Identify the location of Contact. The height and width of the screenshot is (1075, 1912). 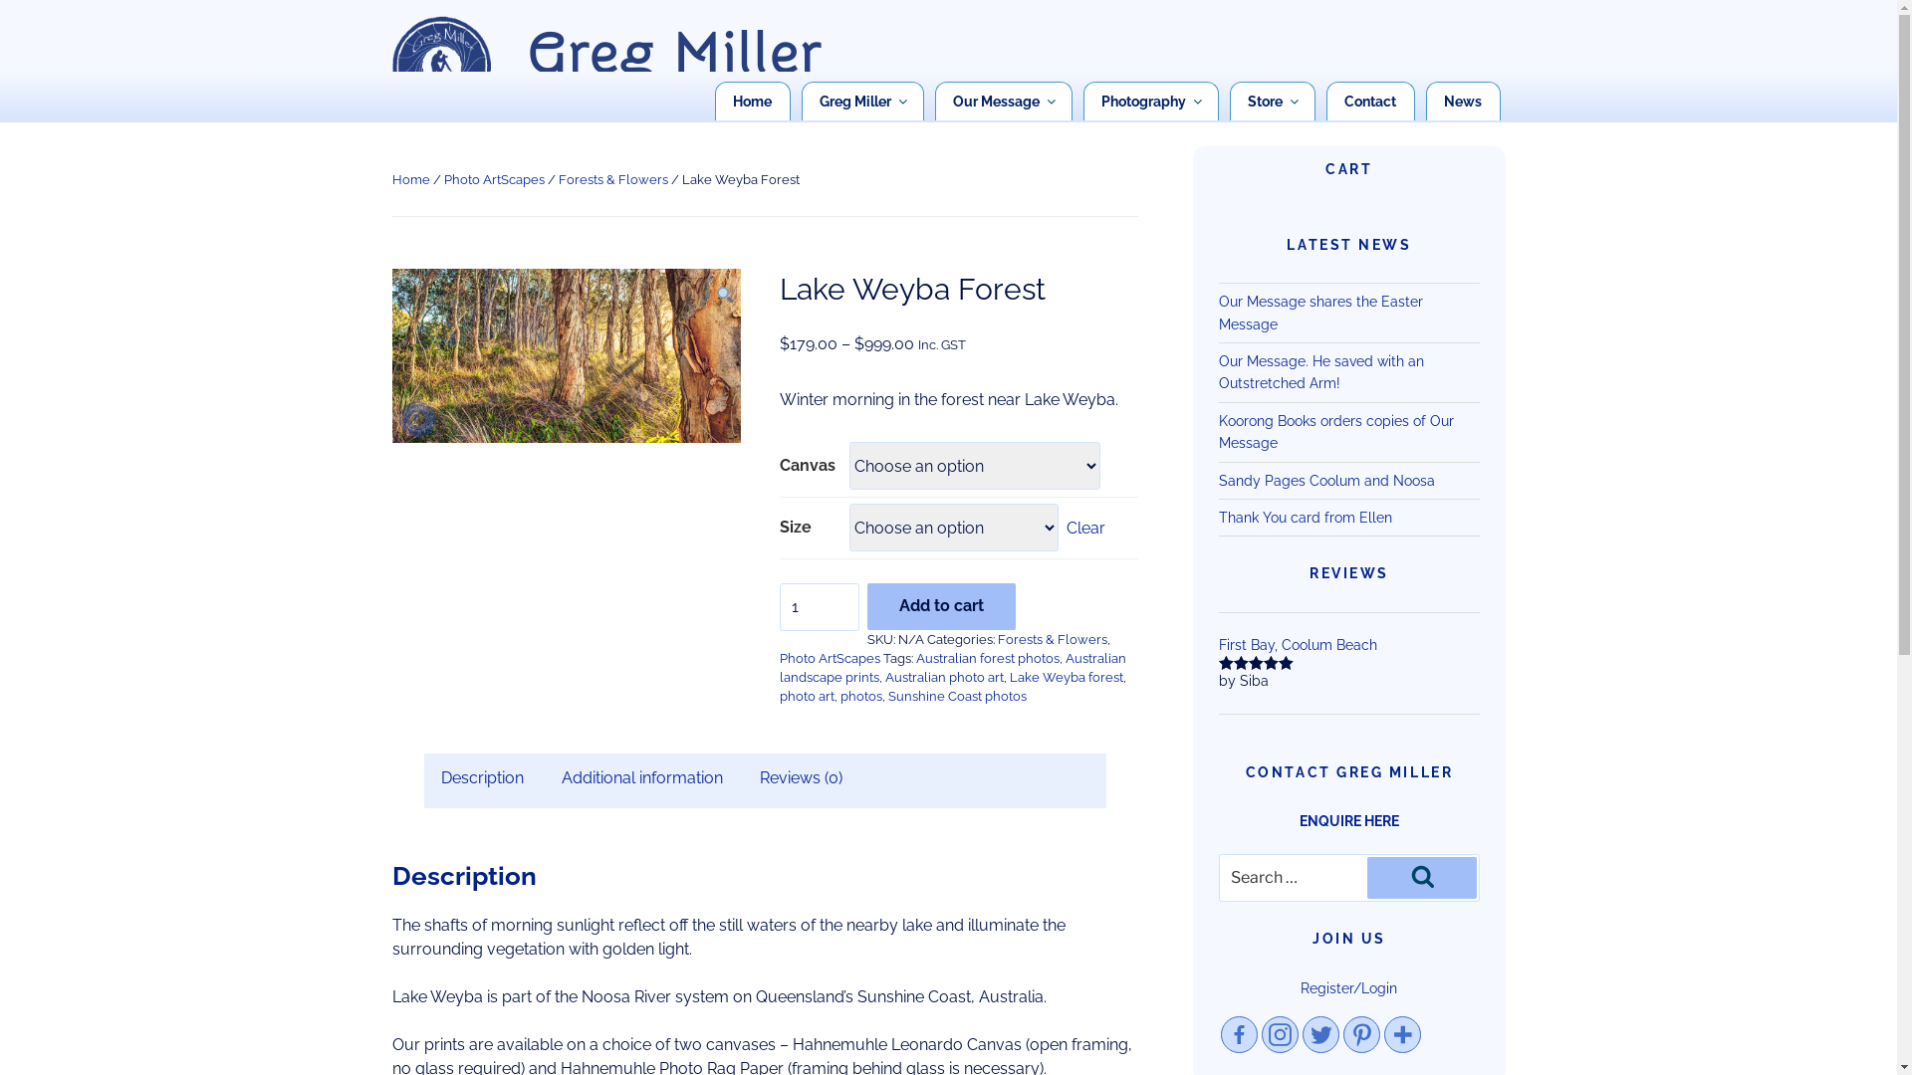
(1370, 102).